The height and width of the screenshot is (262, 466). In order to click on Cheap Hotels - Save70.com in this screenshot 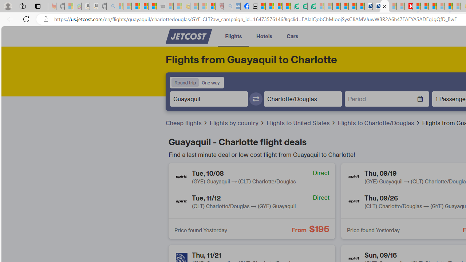, I will do `click(376, 7)`.